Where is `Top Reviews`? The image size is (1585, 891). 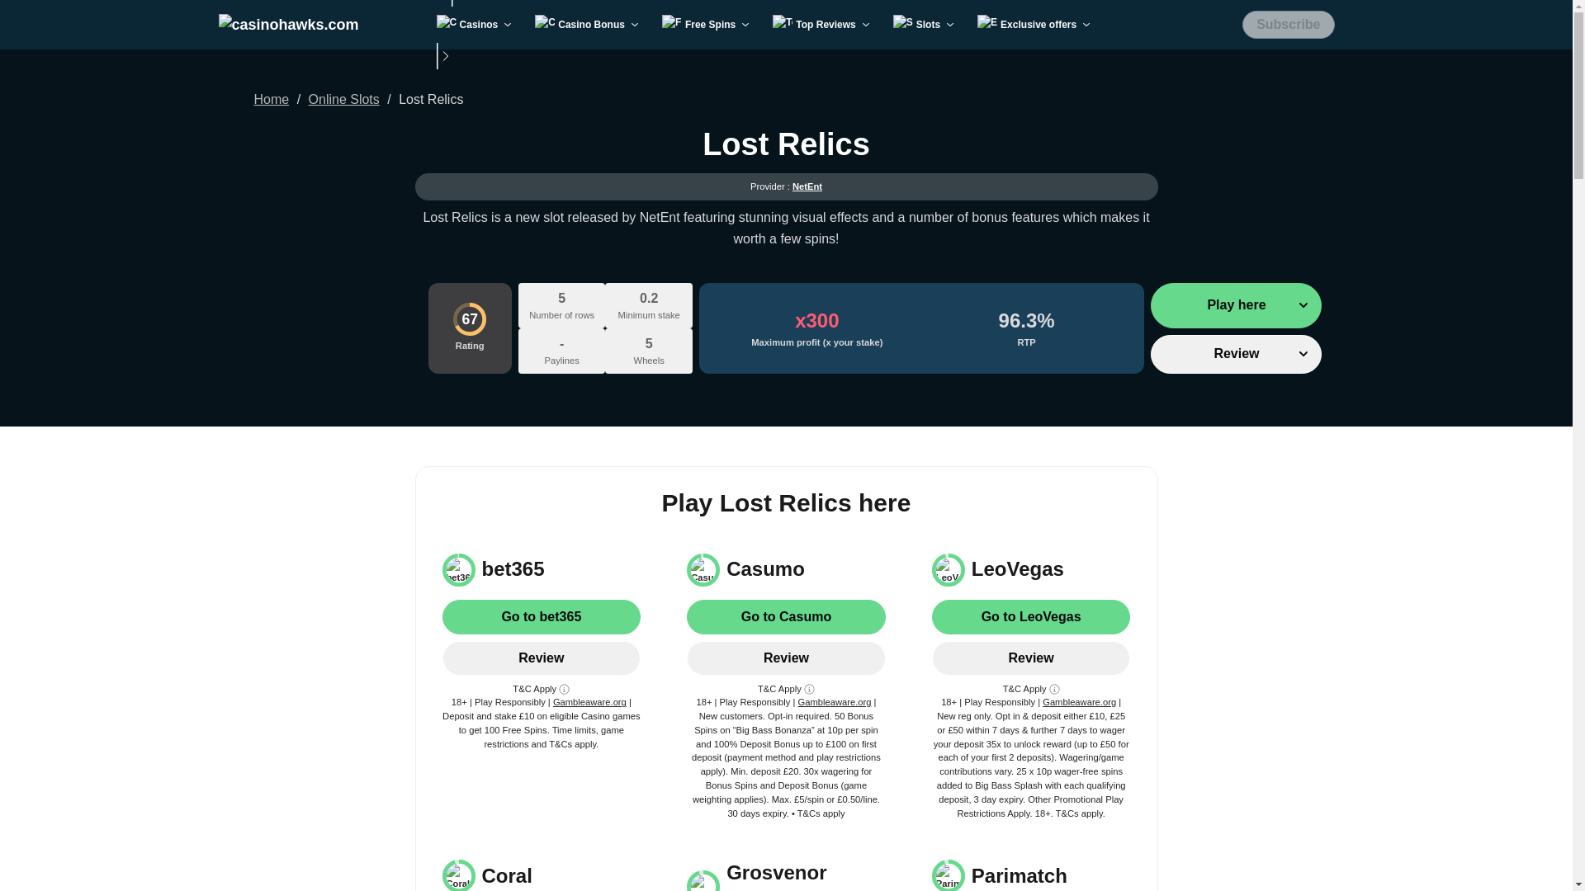
Top Reviews is located at coordinates (822, 24).